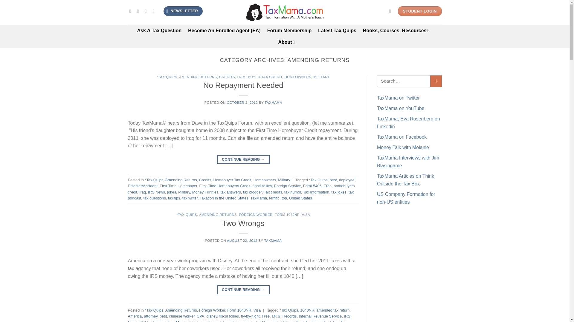  What do you see at coordinates (265, 180) in the screenshot?
I see `Homeowners` at bounding box center [265, 180].